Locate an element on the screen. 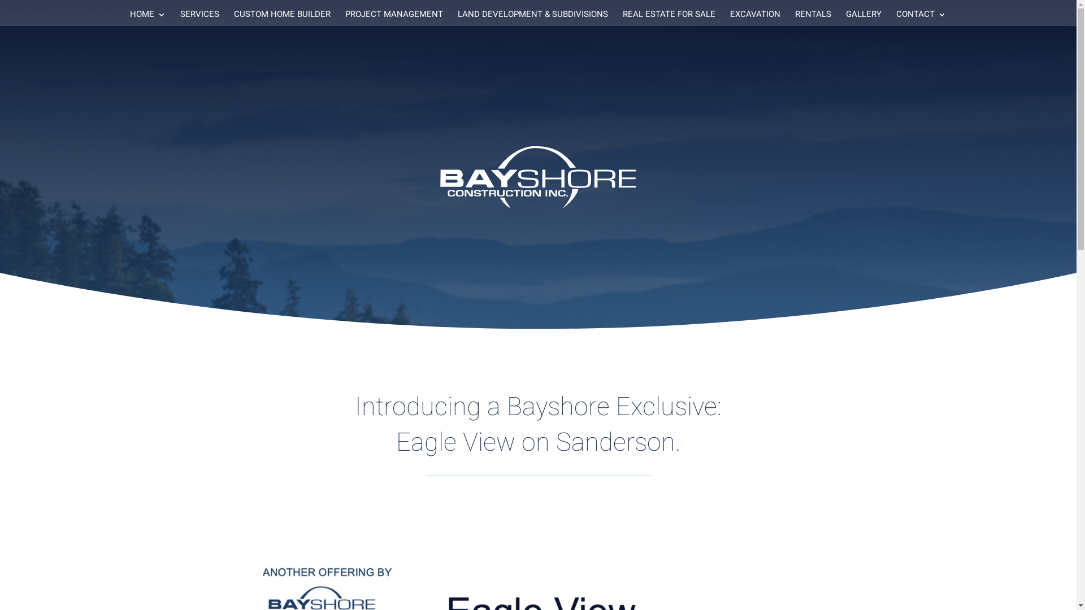  RENTALS is located at coordinates (813, 18).